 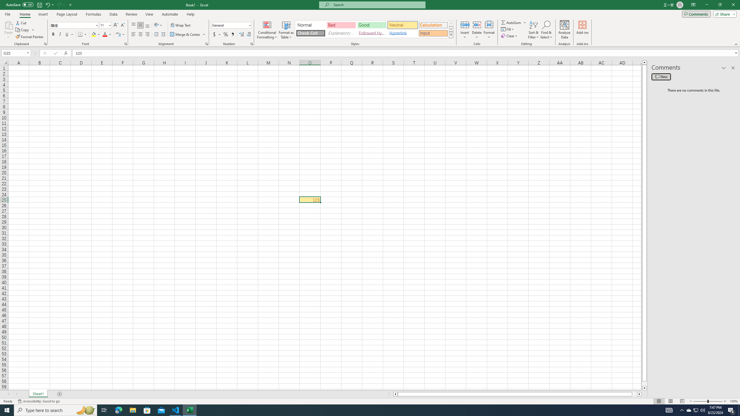 What do you see at coordinates (465, 30) in the screenshot?
I see `Insert` at bounding box center [465, 30].